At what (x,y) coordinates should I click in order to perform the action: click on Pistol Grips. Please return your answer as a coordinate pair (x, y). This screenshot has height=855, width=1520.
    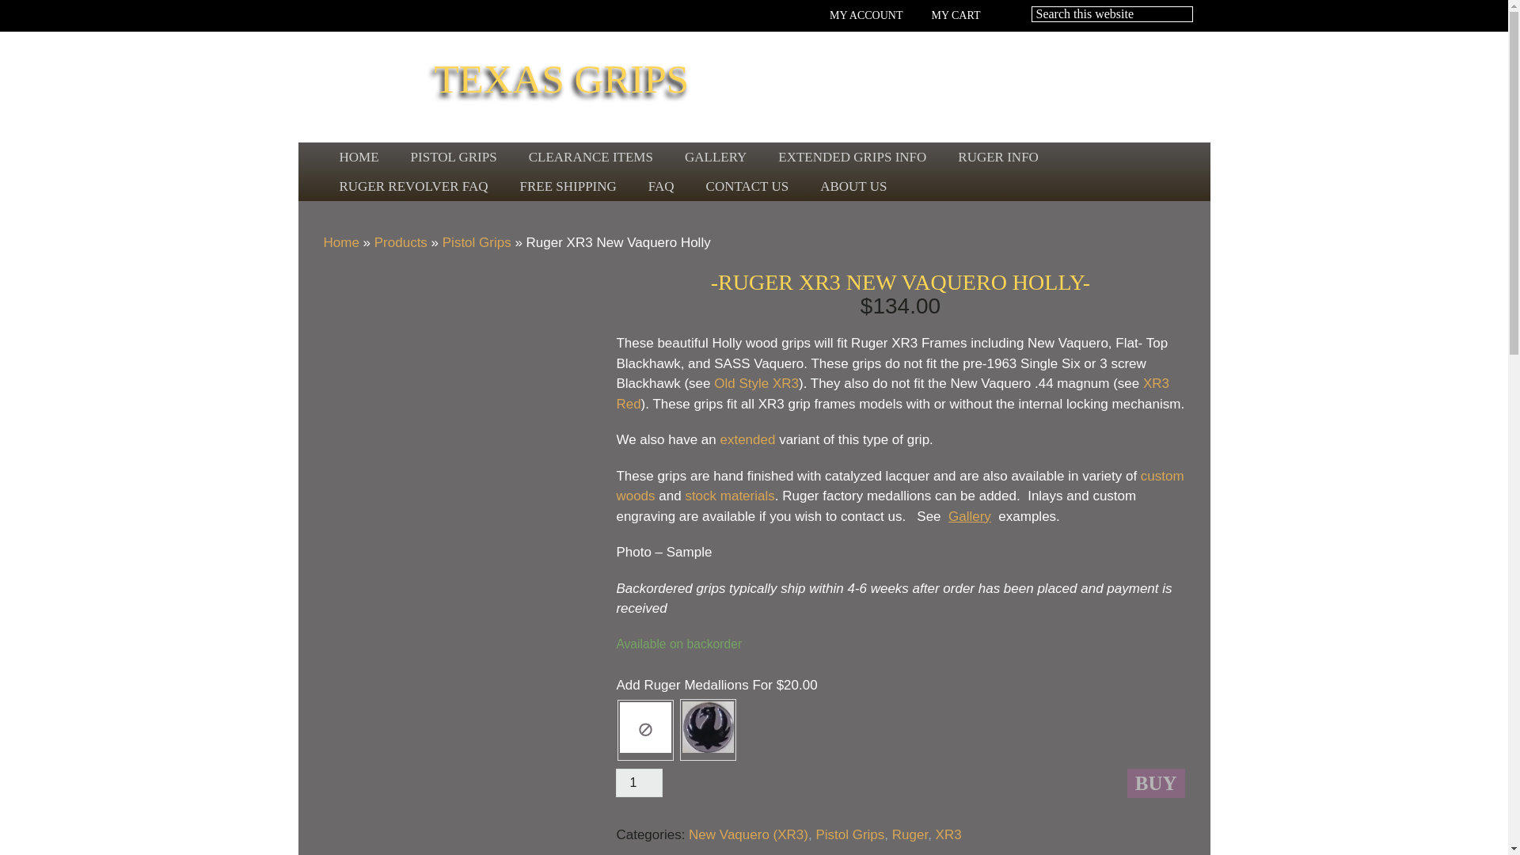
    Looking at the image, I should click on (477, 242).